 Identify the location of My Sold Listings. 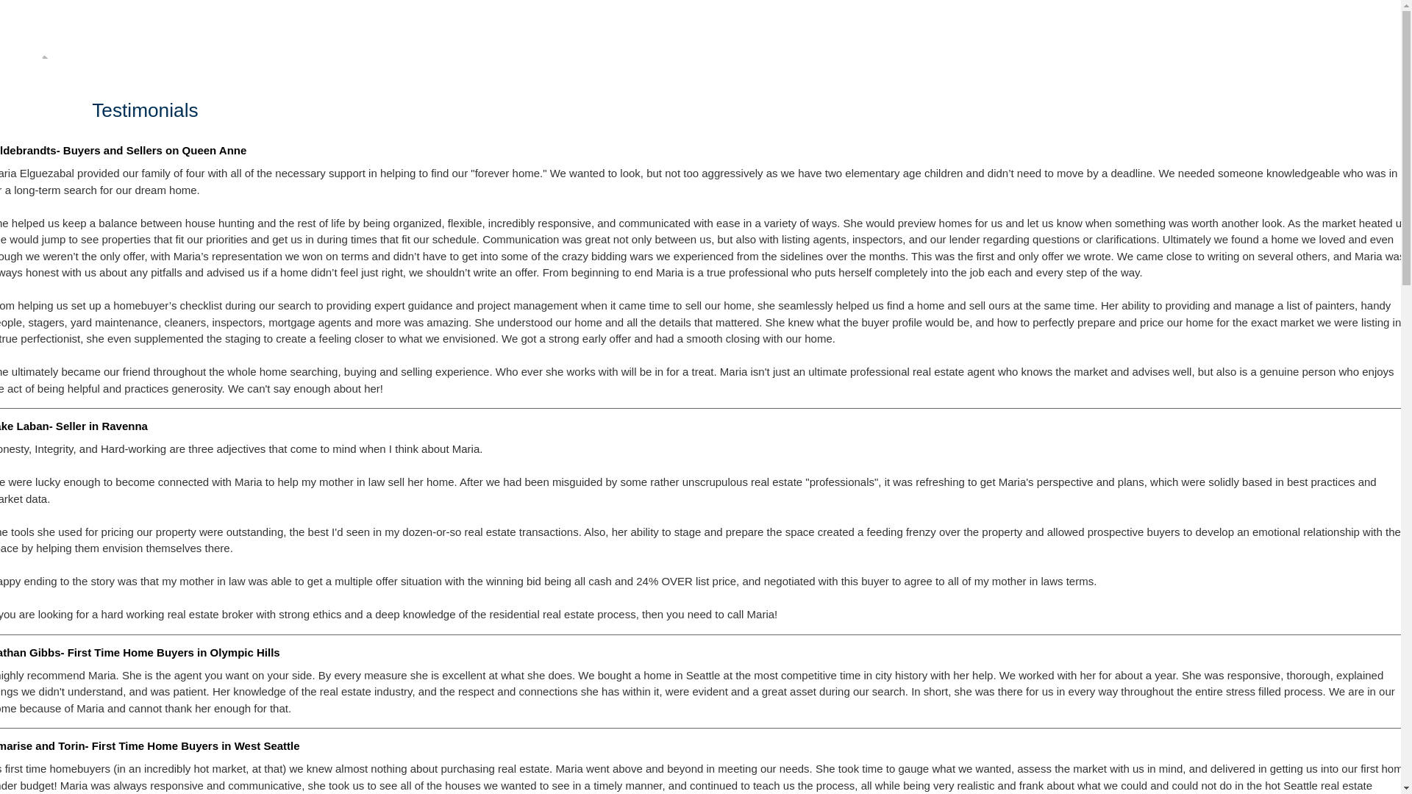
(288, 129).